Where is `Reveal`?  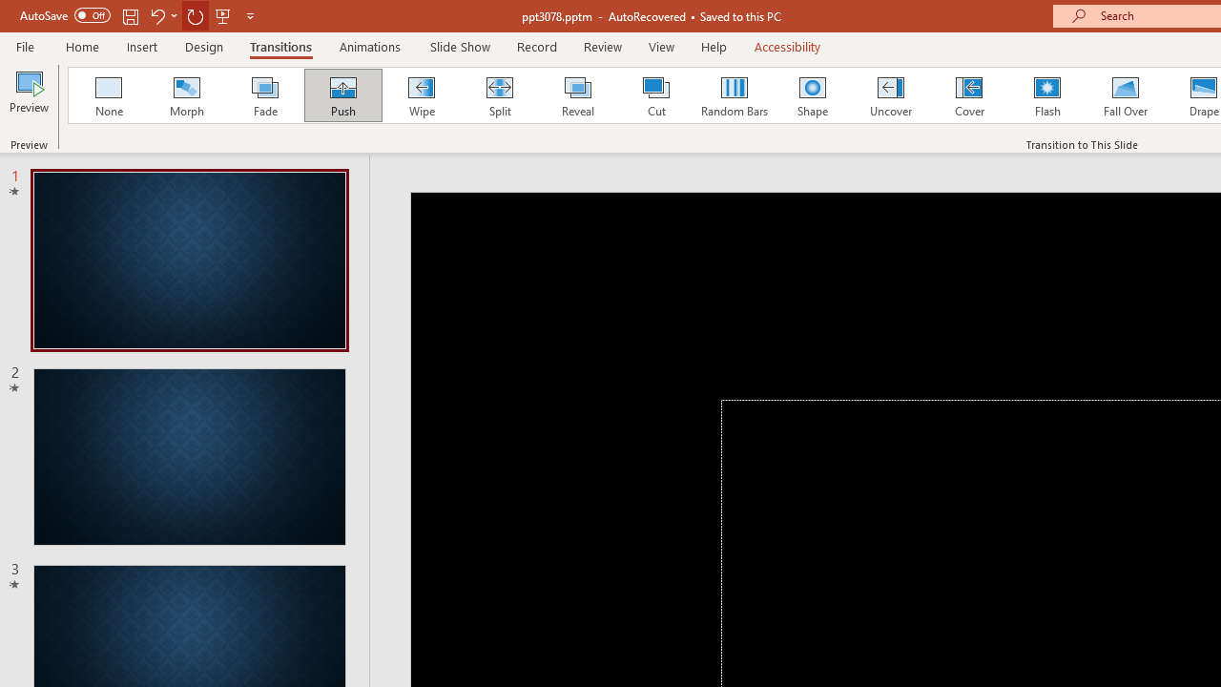 Reveal is located at coordinates (577, 95).